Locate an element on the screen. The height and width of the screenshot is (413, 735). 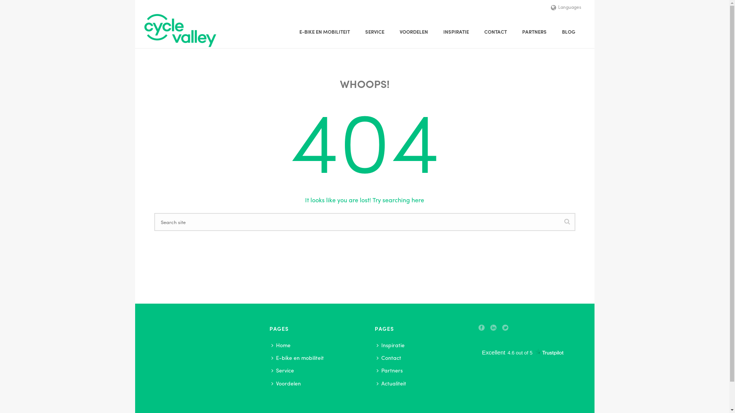
Inspiratie is located at coordinates (392, 345).